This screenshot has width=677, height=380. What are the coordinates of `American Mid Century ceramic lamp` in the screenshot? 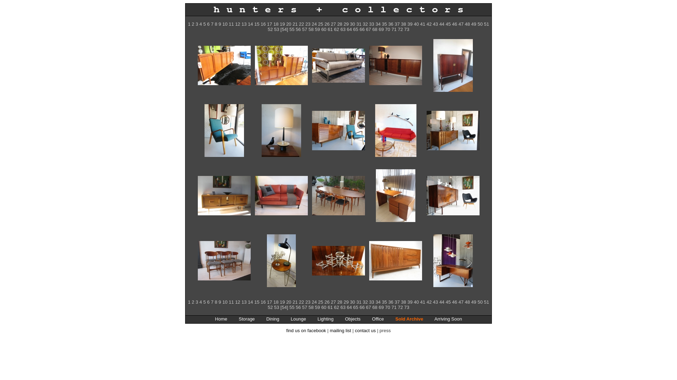 It's located at (281, 156).